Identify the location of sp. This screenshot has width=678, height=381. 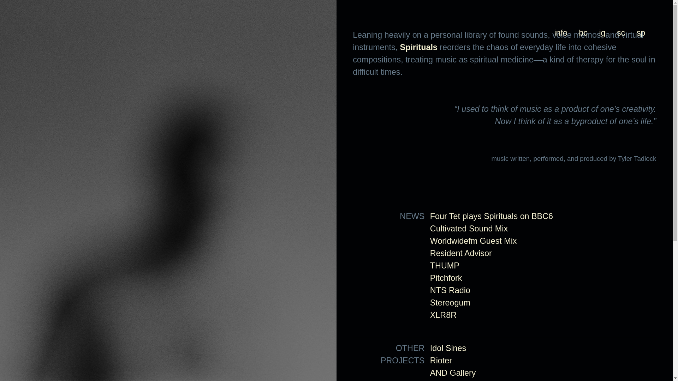
(641, 33).